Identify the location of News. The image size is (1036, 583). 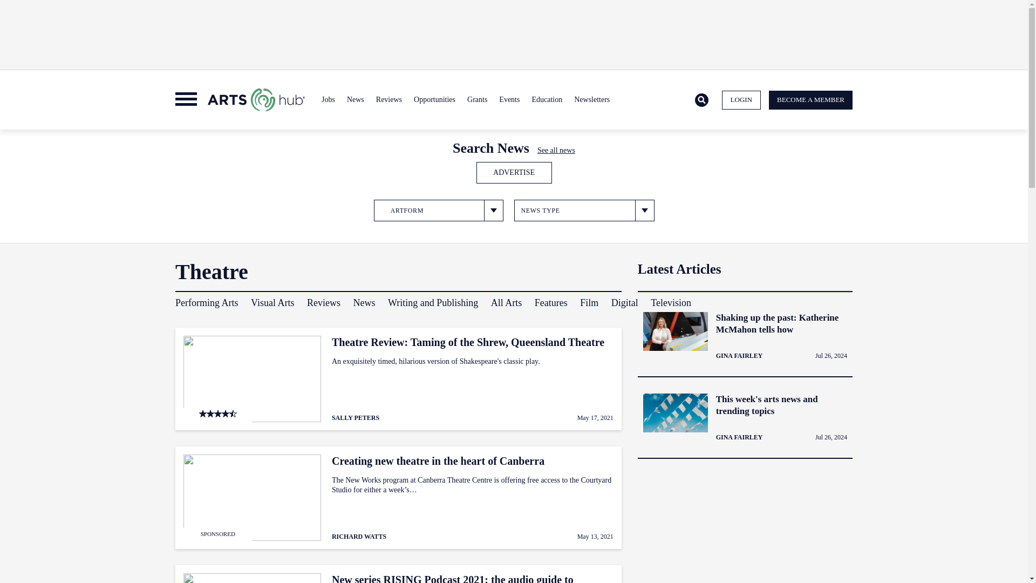
(355, 99).